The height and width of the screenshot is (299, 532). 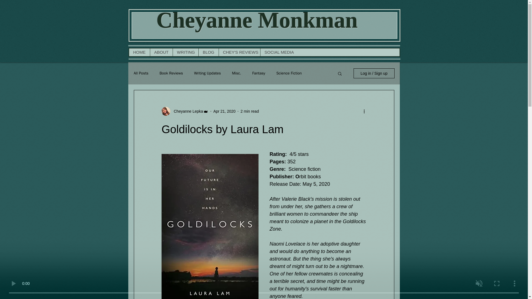 I want to click on 2 min read, so click(x=249, y=111).